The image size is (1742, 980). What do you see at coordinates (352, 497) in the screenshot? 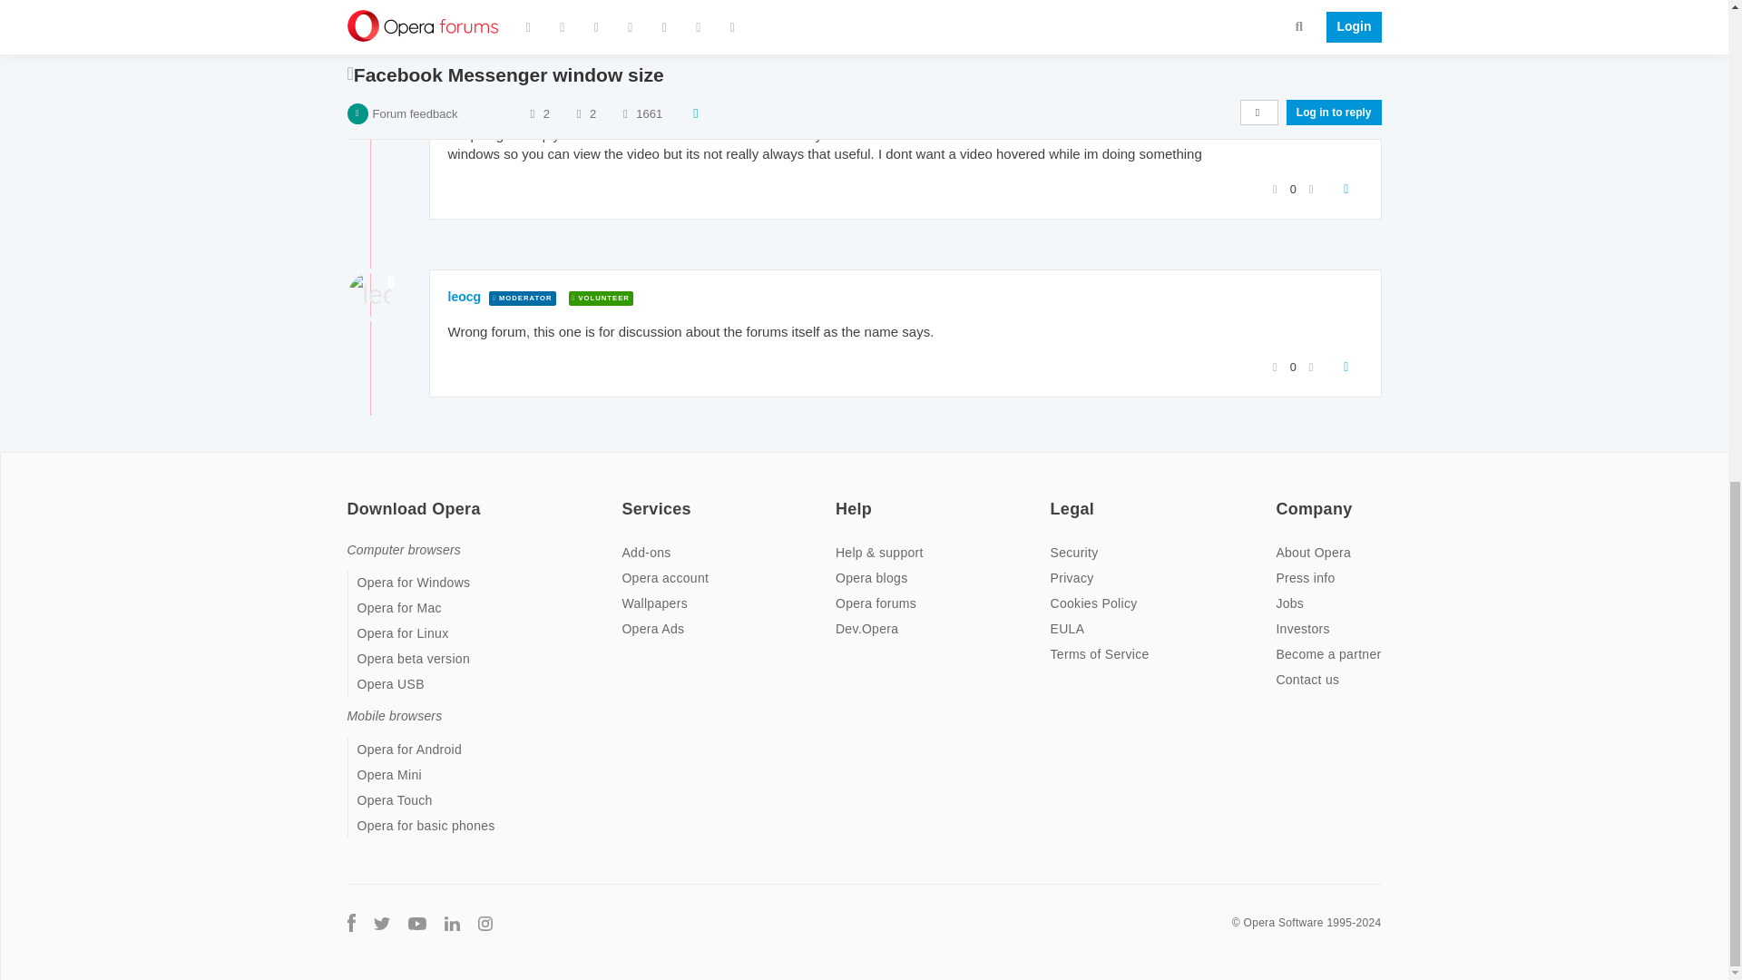
I see `on` at bounding box center [352, 497].